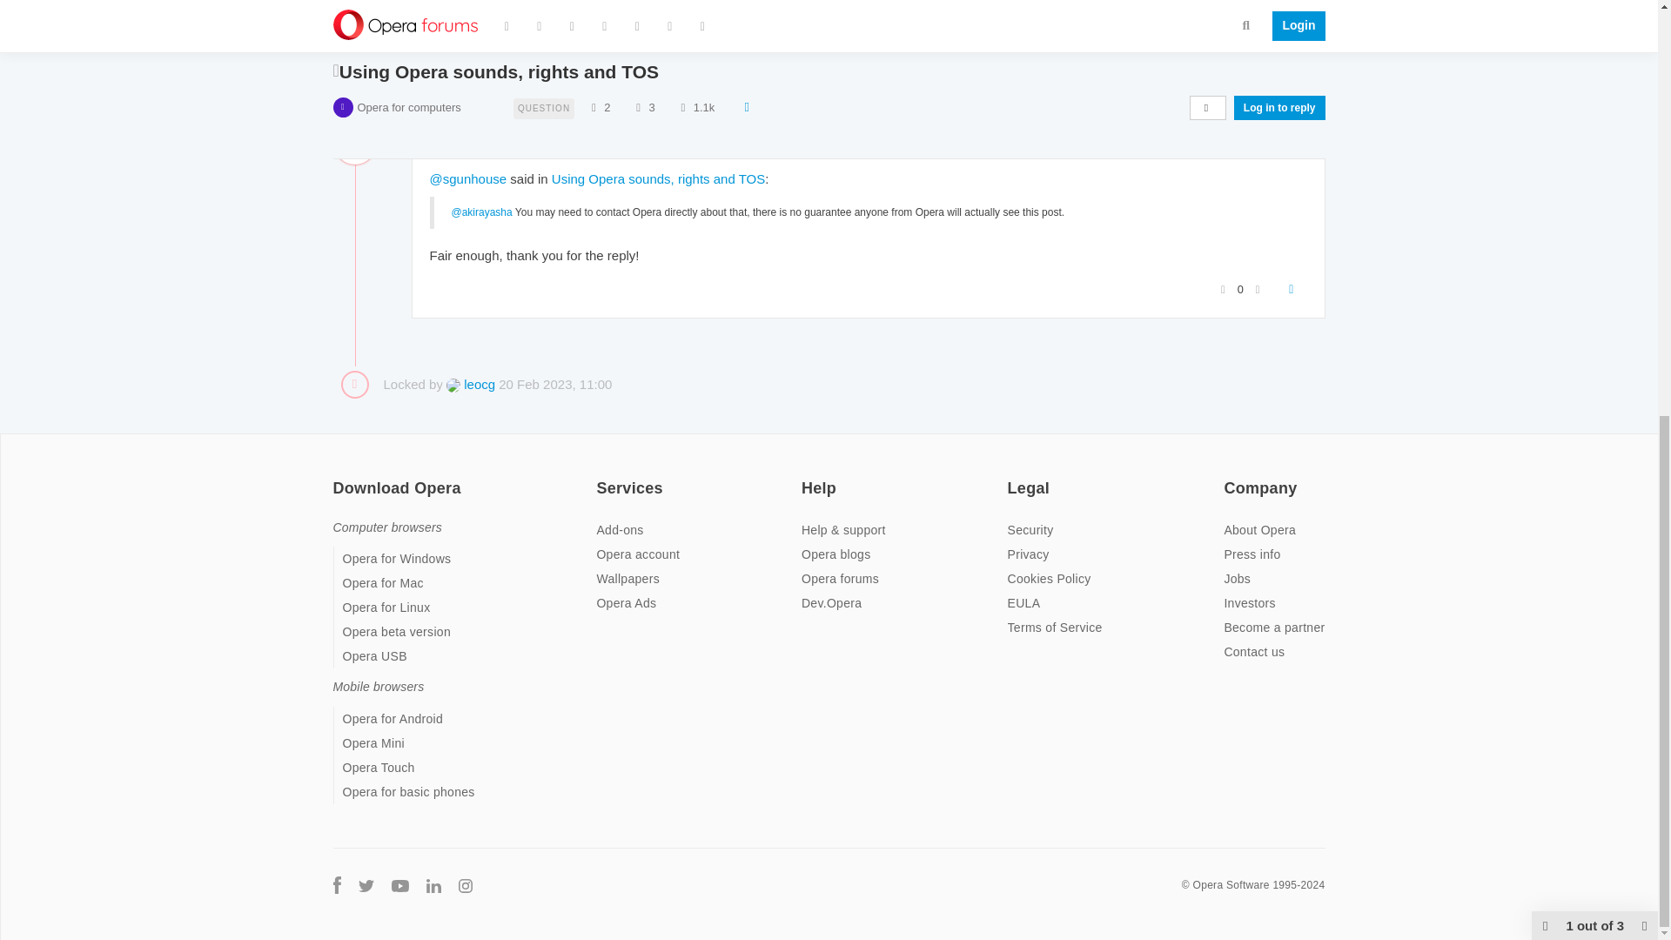  What do you see at coordinates (807, 477) in the screenshot?
I see `on` at bounding box center [807, 477].